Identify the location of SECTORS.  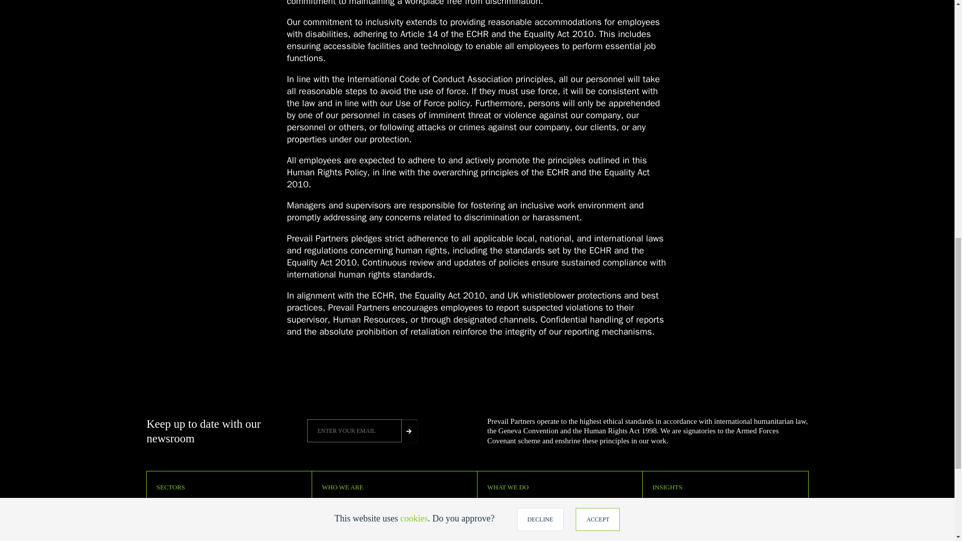
(170, 487).